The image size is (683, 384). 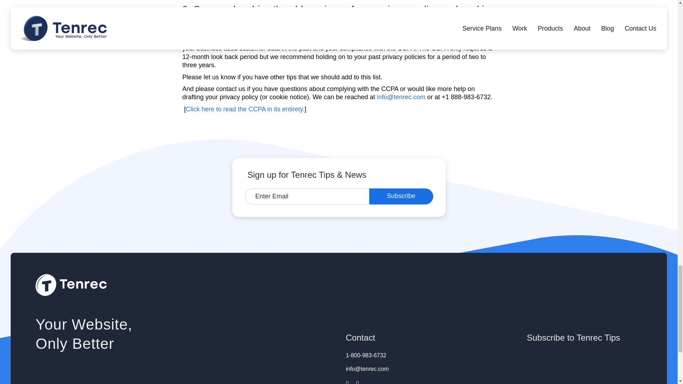 What do you see at coordinates (401, 196) in the screenshot?
I see `Subscribe` at bounding box center [401, 196].